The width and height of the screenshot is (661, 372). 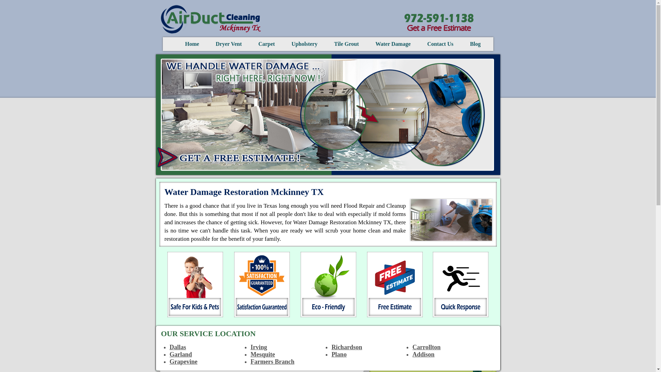 I want to click on Upholstery, so click(x=304, y=44).